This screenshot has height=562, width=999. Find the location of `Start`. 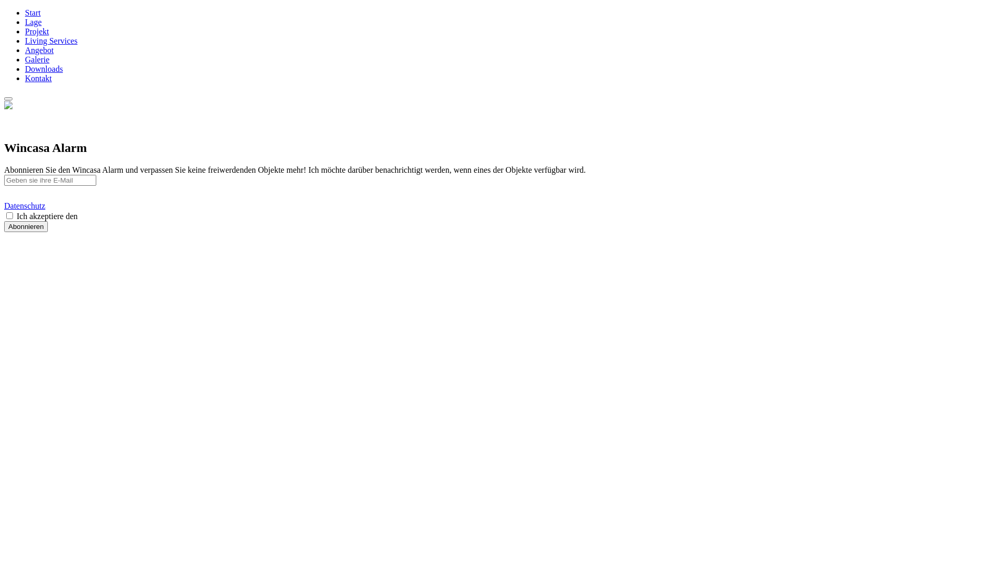

Start is located at coordinates (33, 12).